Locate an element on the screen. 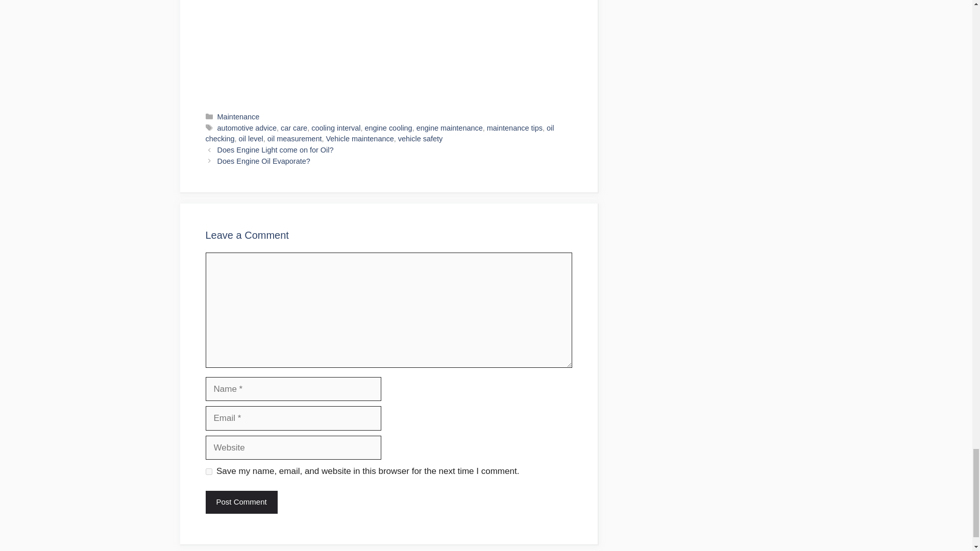  engine cooling is located at coordinates (388, 128).